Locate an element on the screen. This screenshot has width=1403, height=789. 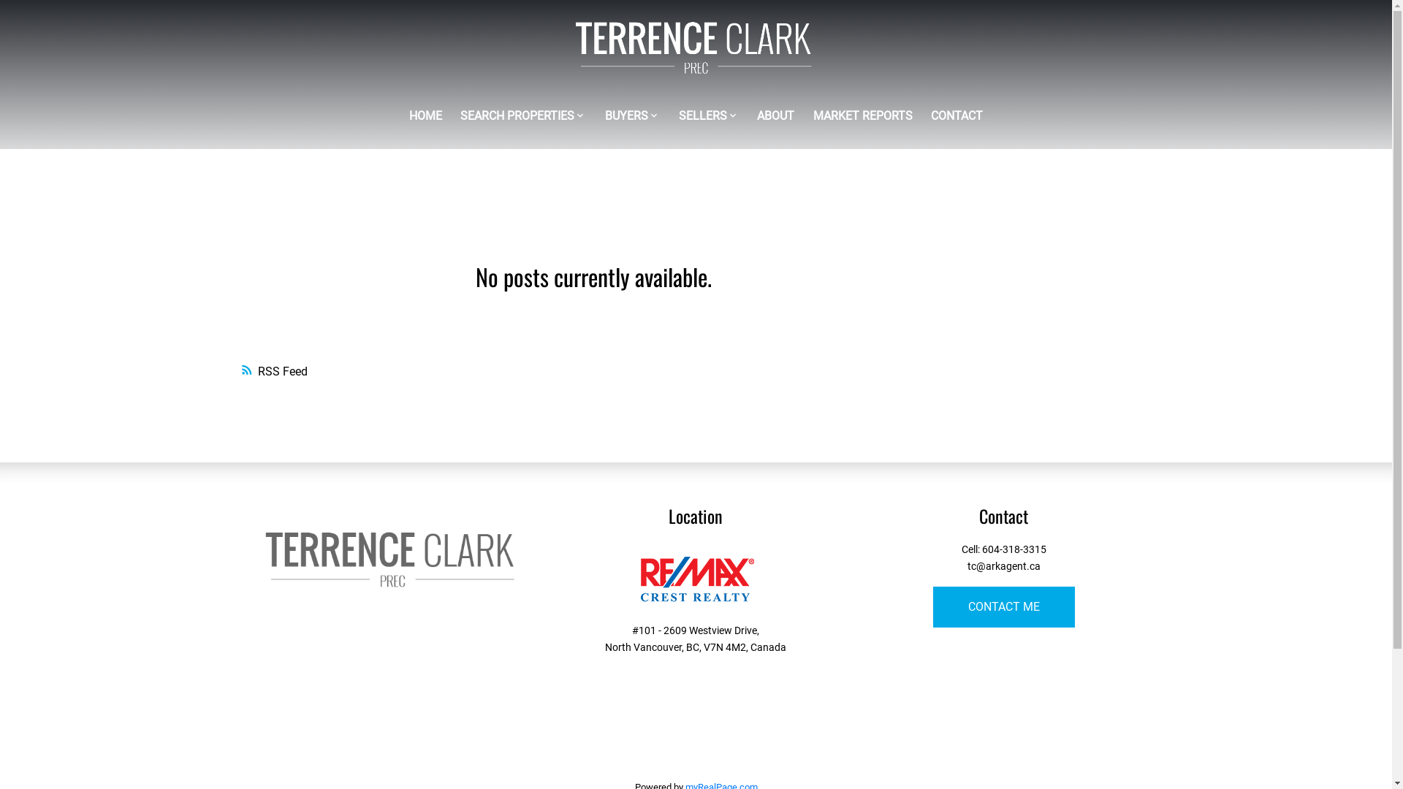
HOME is located at coordinates (425, 117).